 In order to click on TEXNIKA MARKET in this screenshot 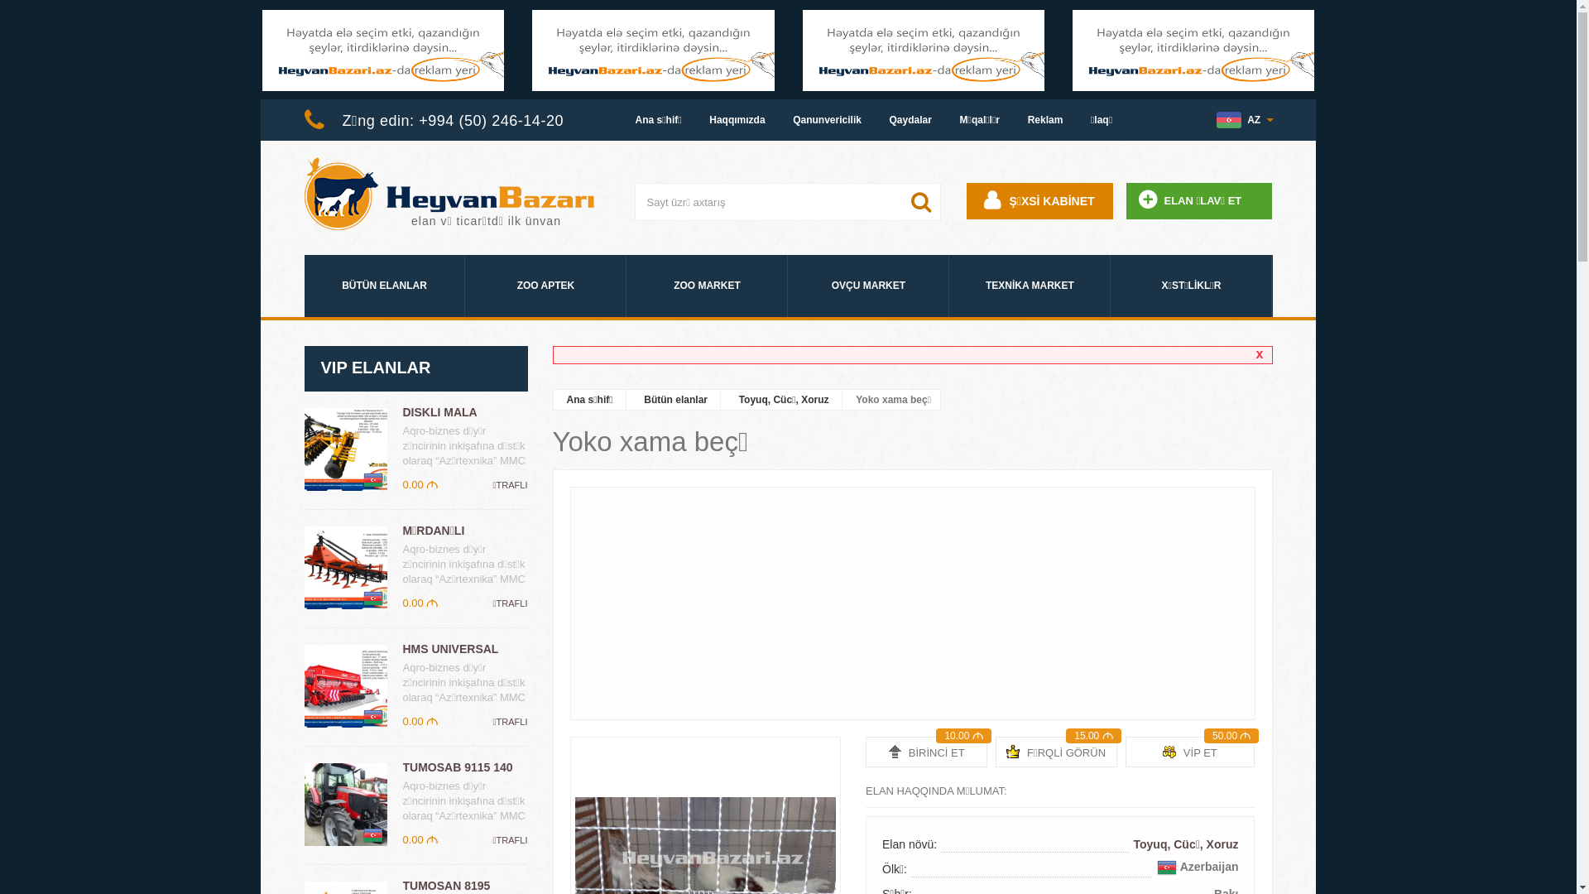, I will do `click(1030, 286)`.